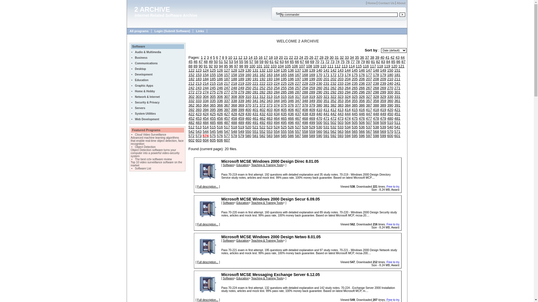 This screenshot has height=302, width=538. I want to click on DownloadMicrosoft MCSE Windows 2000 Design Secur 6.09.05, so click(208, 209).